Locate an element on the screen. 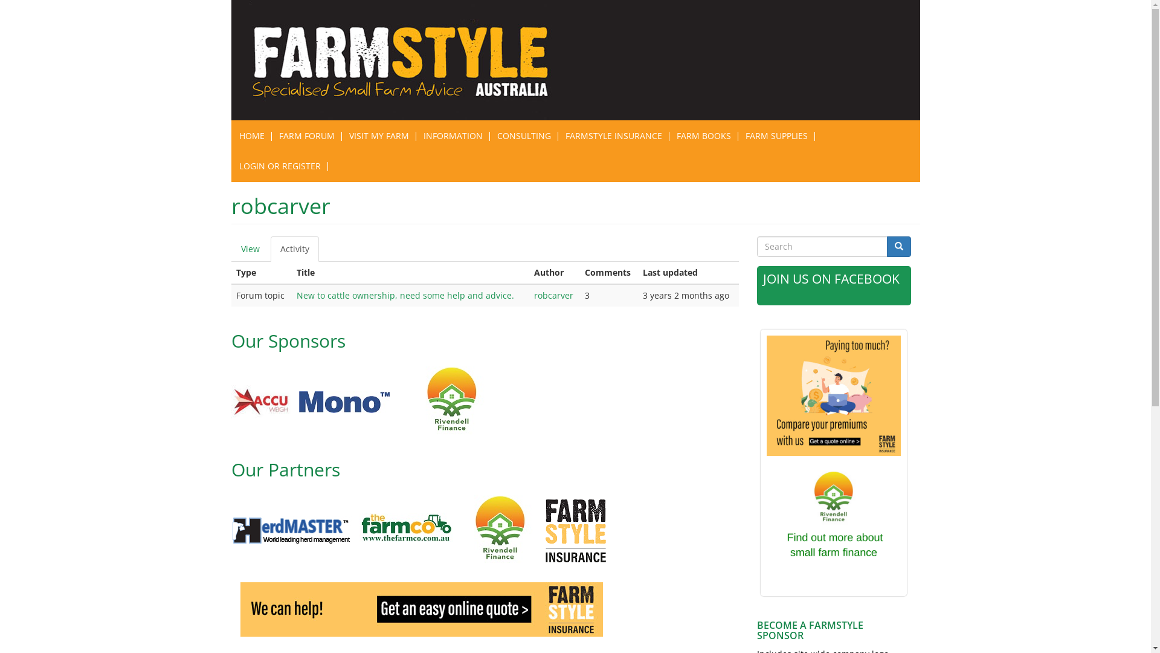  View is located at coordinates (250, 249).